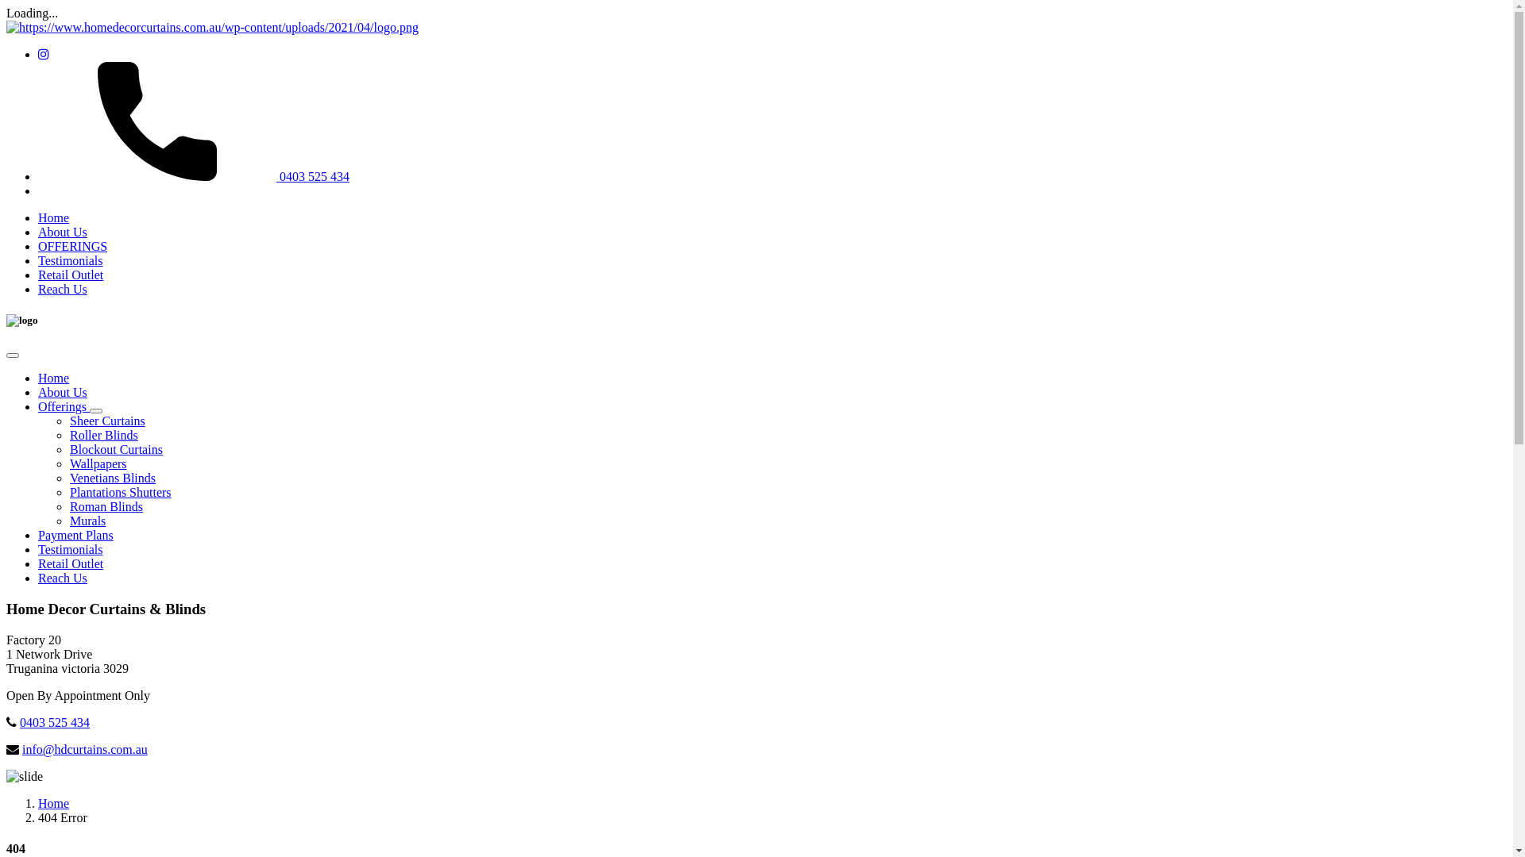  What do you see at coordinates (63, 578) in the screenshot?
I see `Reach Us` at bounding box center [63, 578].